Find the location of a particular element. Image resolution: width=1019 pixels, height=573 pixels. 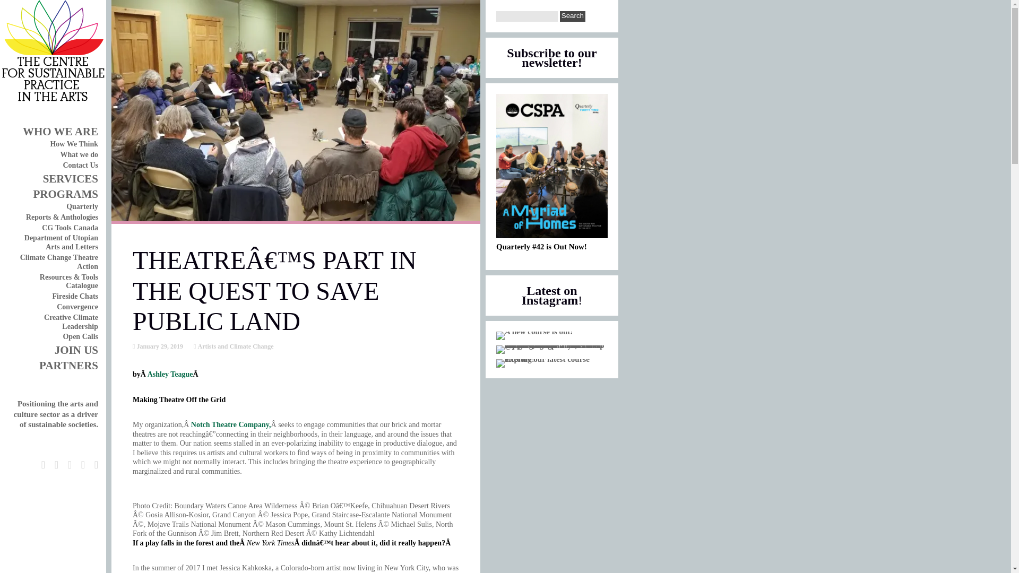

Climate Change Theatre Action is located at coordinates (59, 262).